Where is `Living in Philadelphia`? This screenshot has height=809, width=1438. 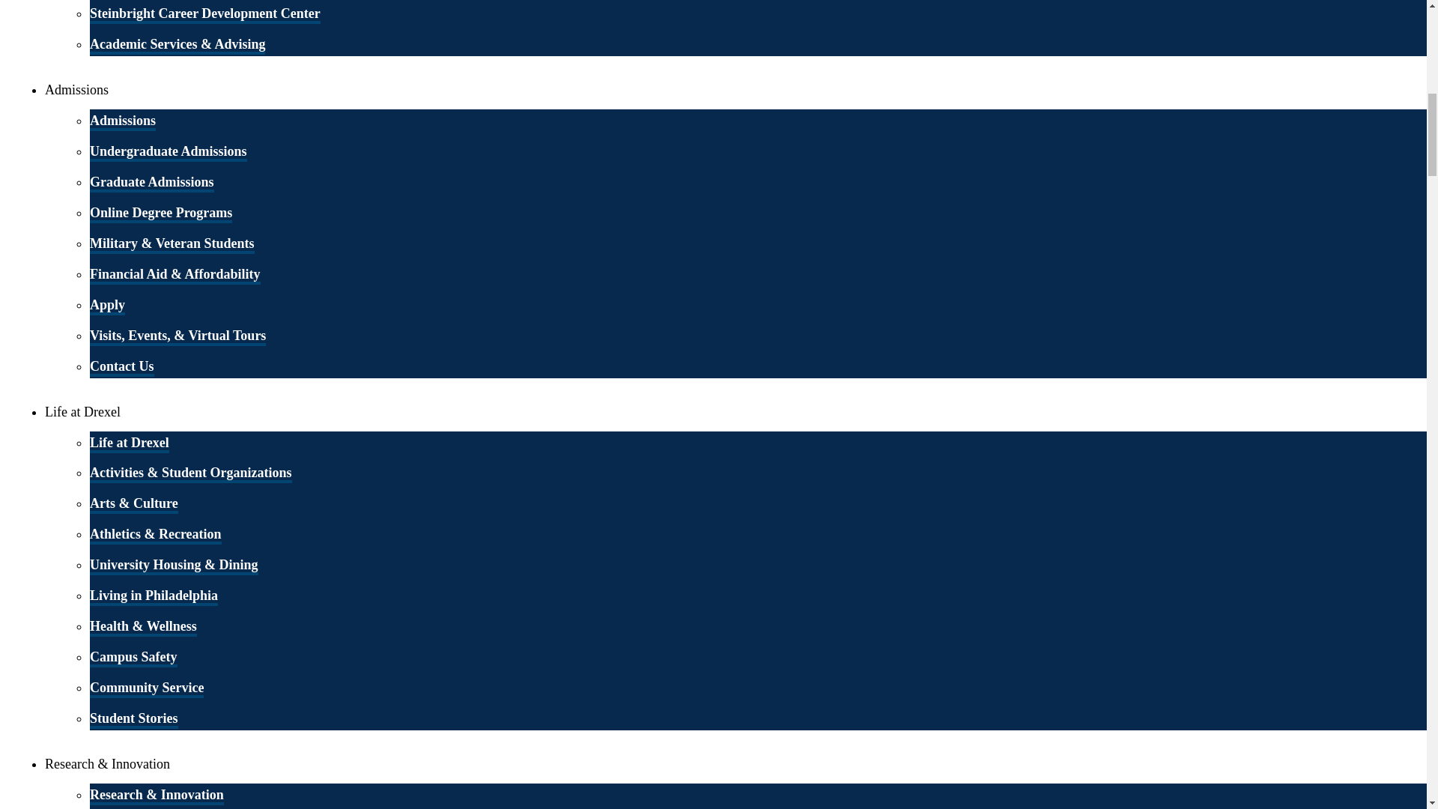 Living in Philadelphia is located at coordinates (154, 596).